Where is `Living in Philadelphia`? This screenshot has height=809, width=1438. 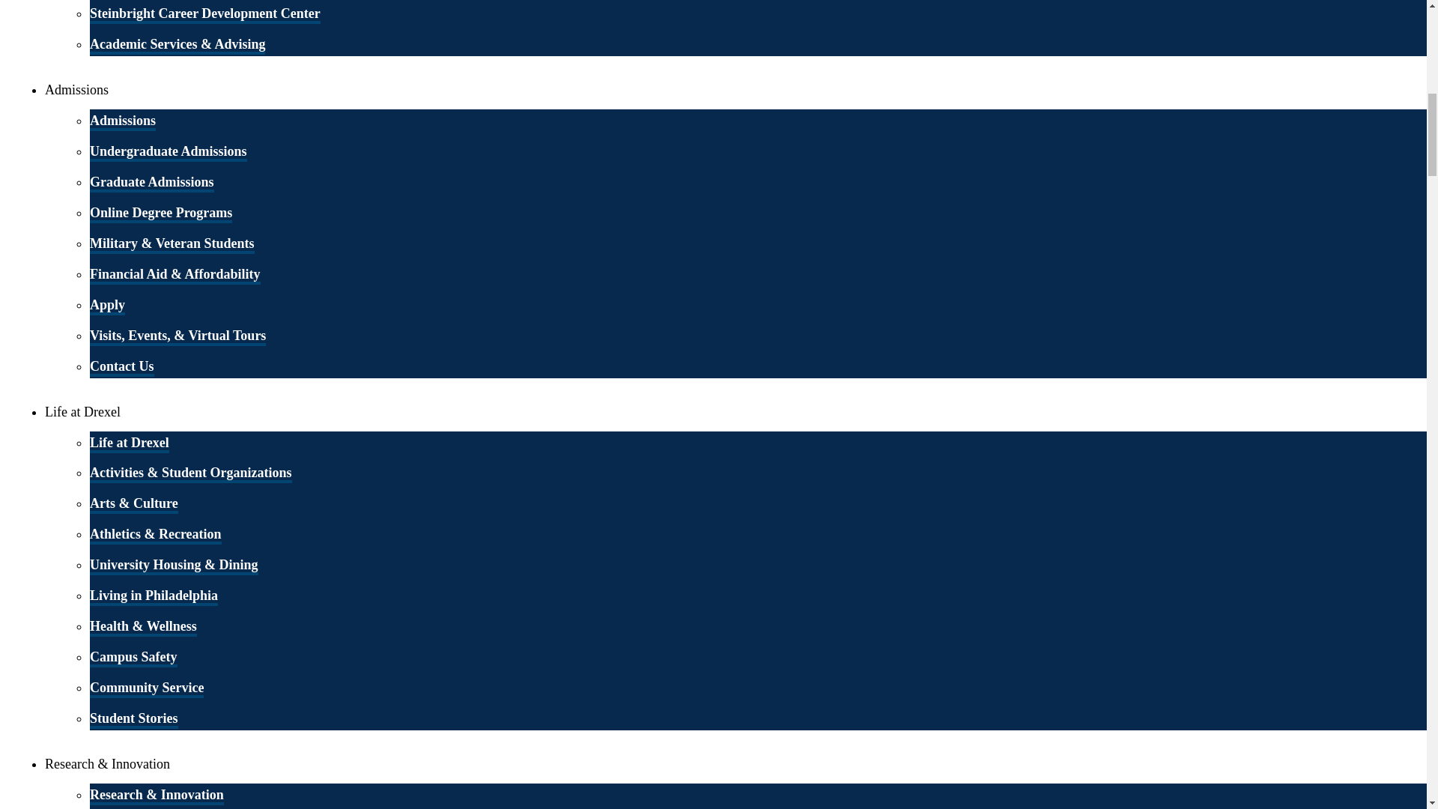 Living in Philadelphia is located at coordinates (154, 596).